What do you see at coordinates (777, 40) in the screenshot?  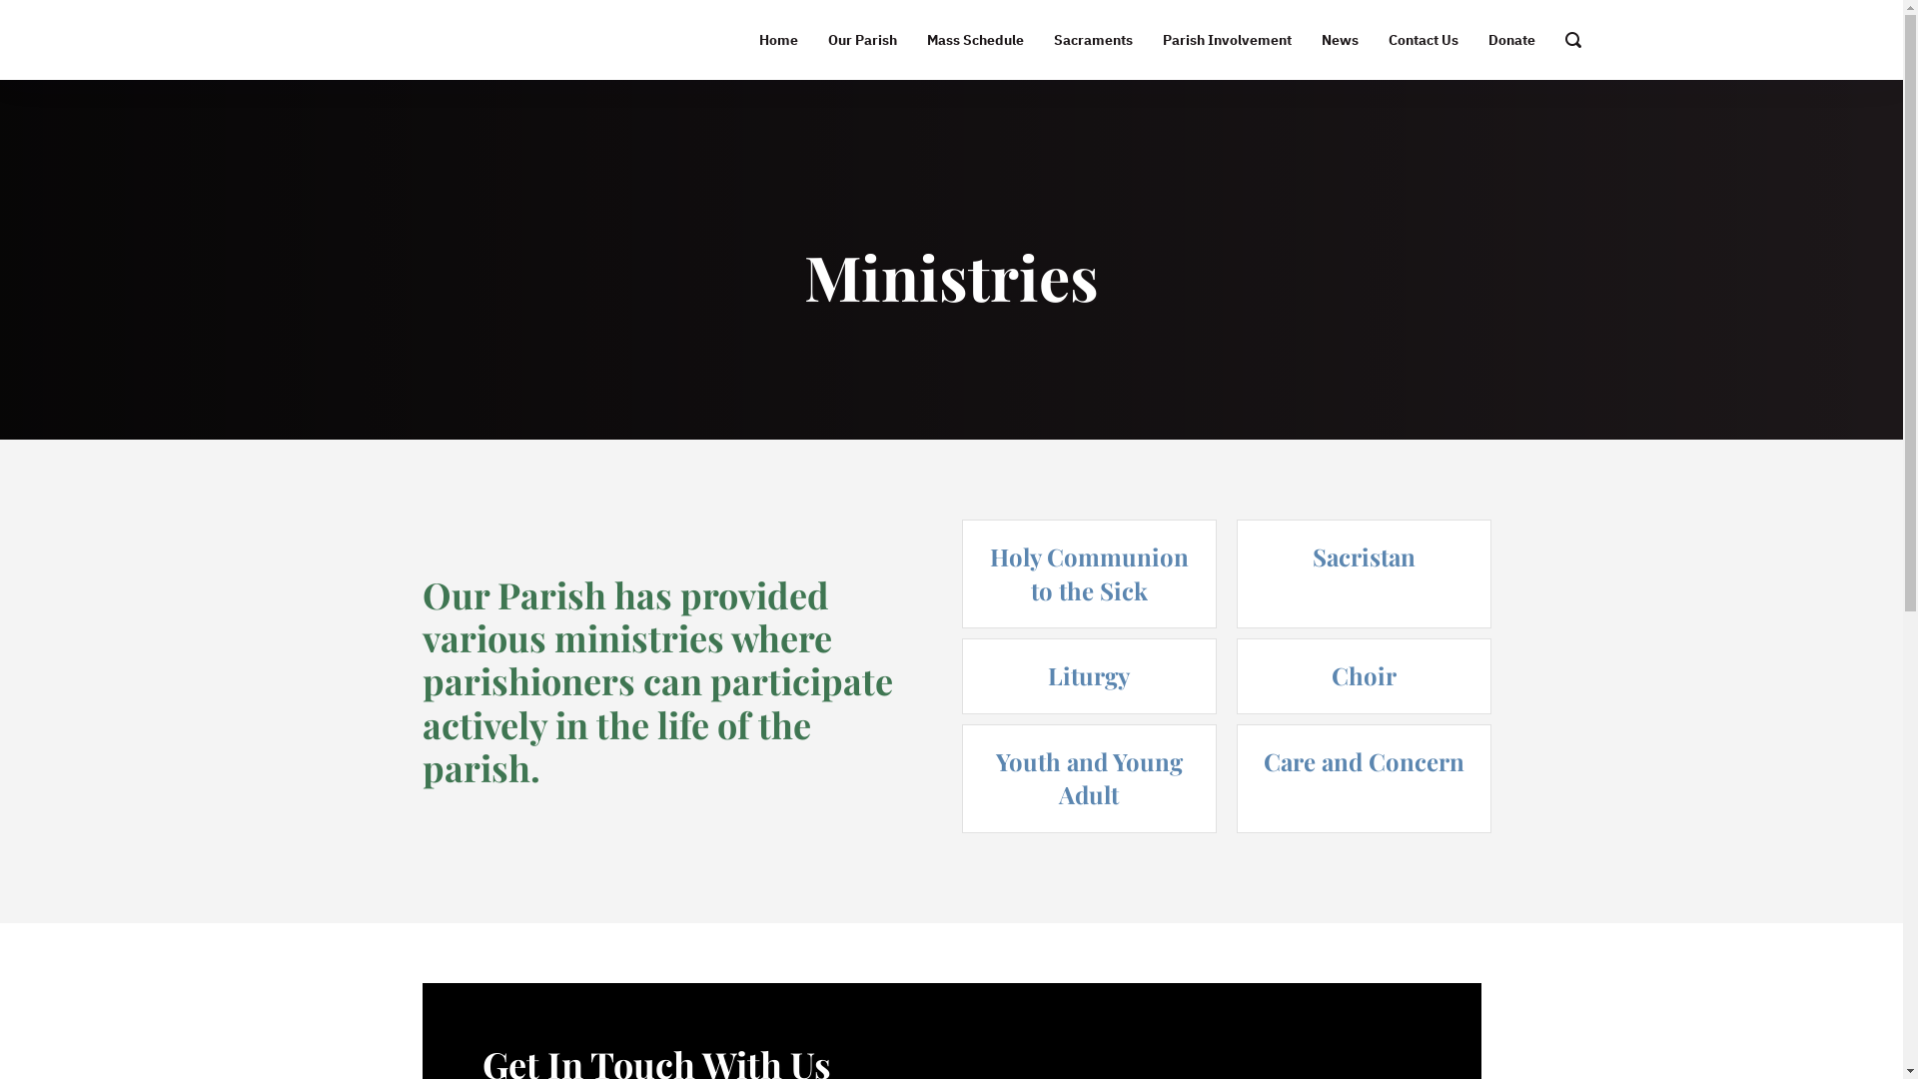 I see `Home` at bounding box center [777, 40].